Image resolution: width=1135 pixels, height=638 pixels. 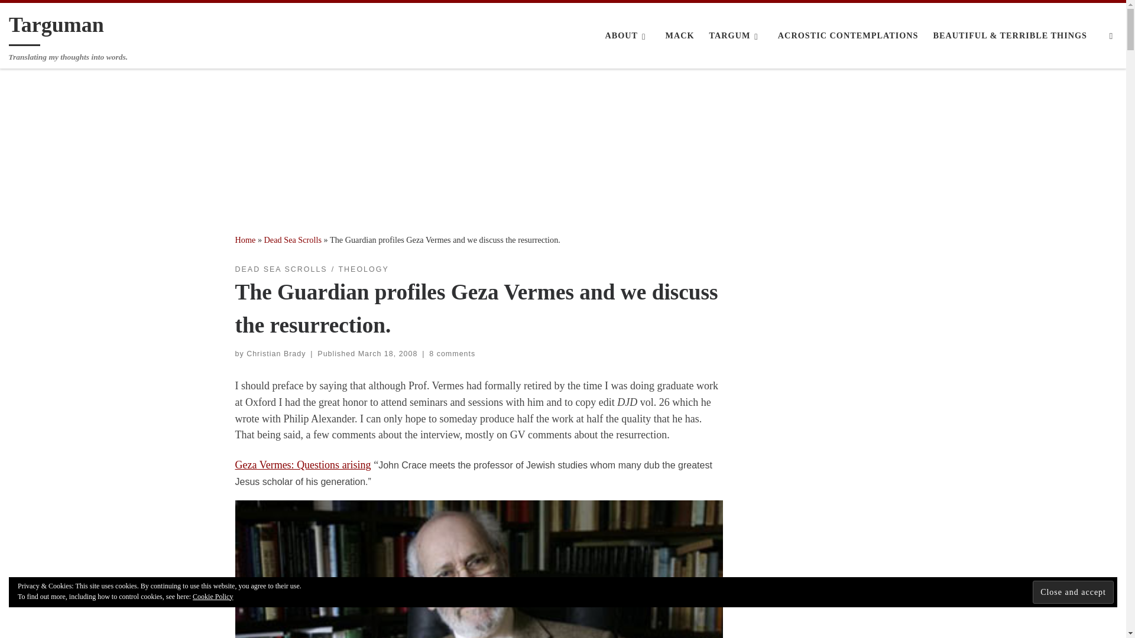 What do you see at coordinates (735, 35) in the screenshot?
I see `TARGUM` at bounding box center [735, 35].